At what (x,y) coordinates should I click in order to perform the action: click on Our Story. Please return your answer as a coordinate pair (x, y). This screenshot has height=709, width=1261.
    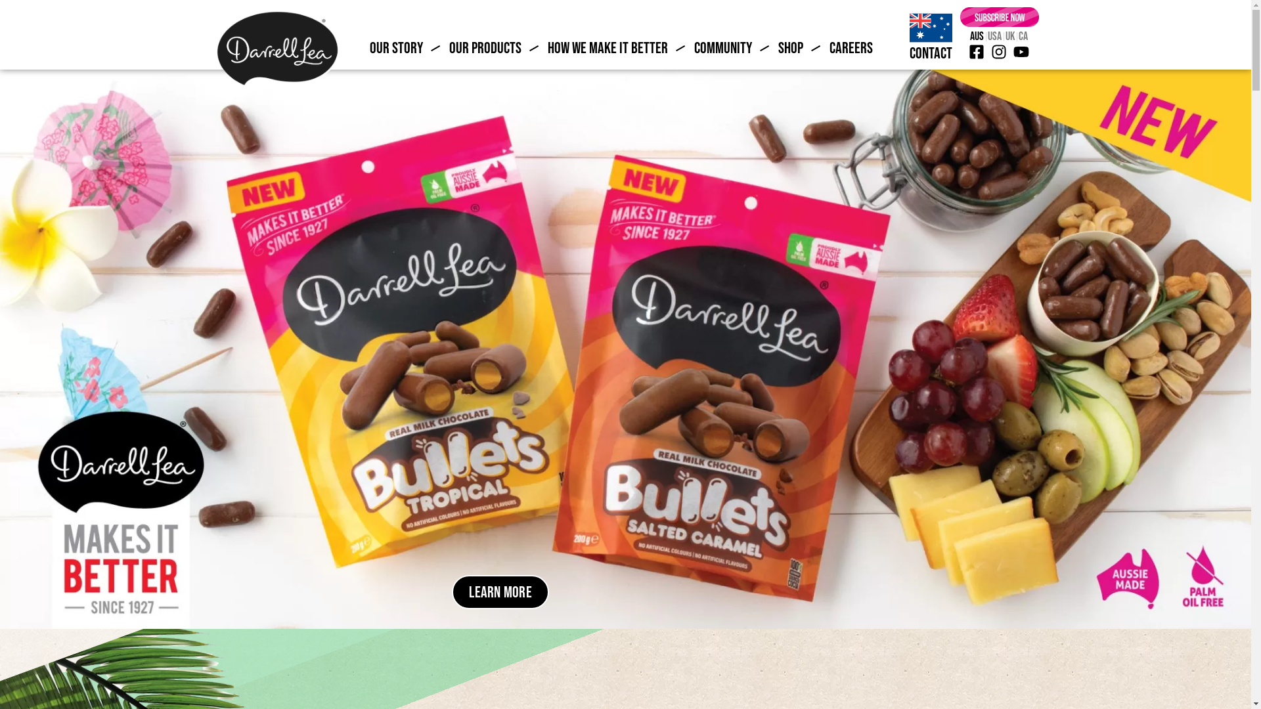
    Looking at the image, I should click on (397, 48).